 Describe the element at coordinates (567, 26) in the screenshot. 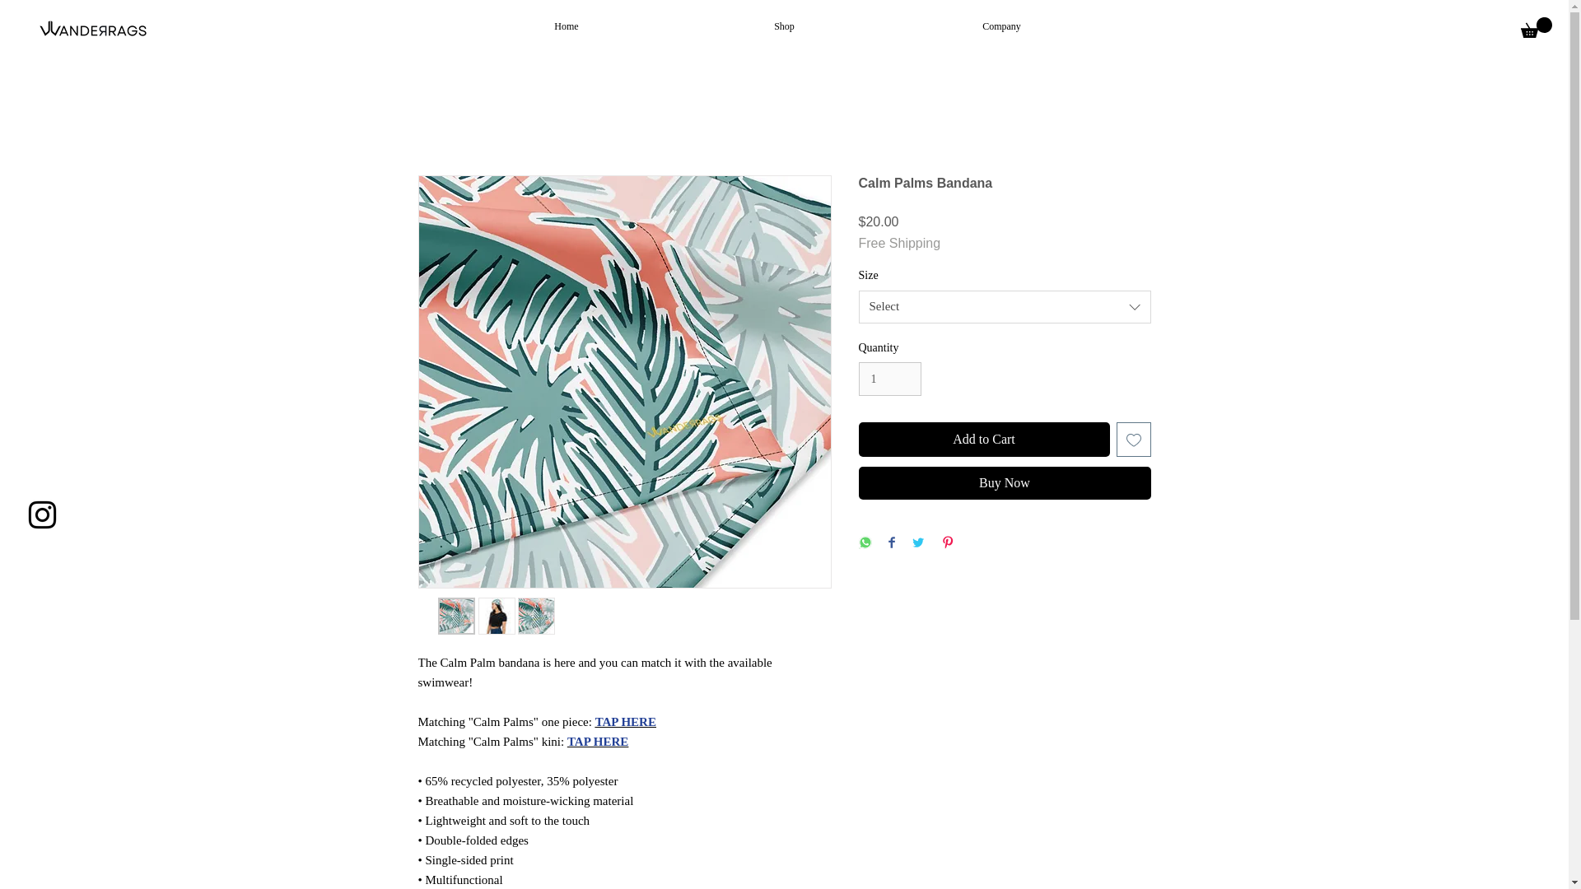

I see `Home` at that location.